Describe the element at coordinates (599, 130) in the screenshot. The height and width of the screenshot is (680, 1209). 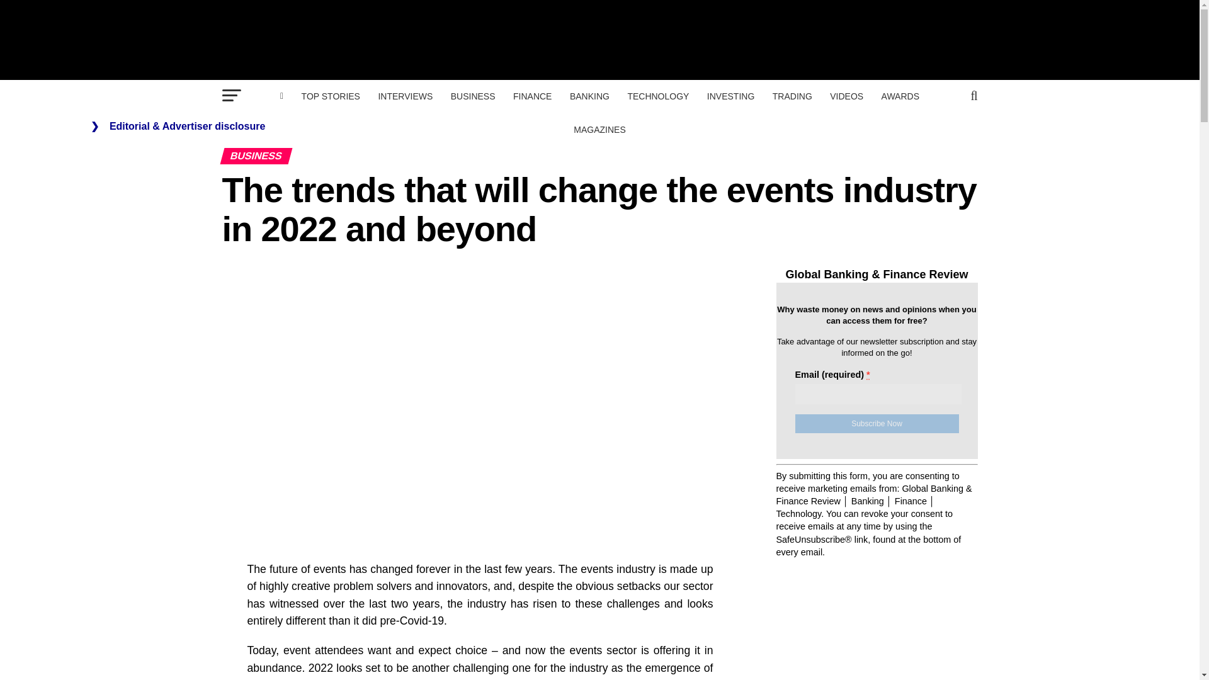
I see `MAGAZINES` at that location.